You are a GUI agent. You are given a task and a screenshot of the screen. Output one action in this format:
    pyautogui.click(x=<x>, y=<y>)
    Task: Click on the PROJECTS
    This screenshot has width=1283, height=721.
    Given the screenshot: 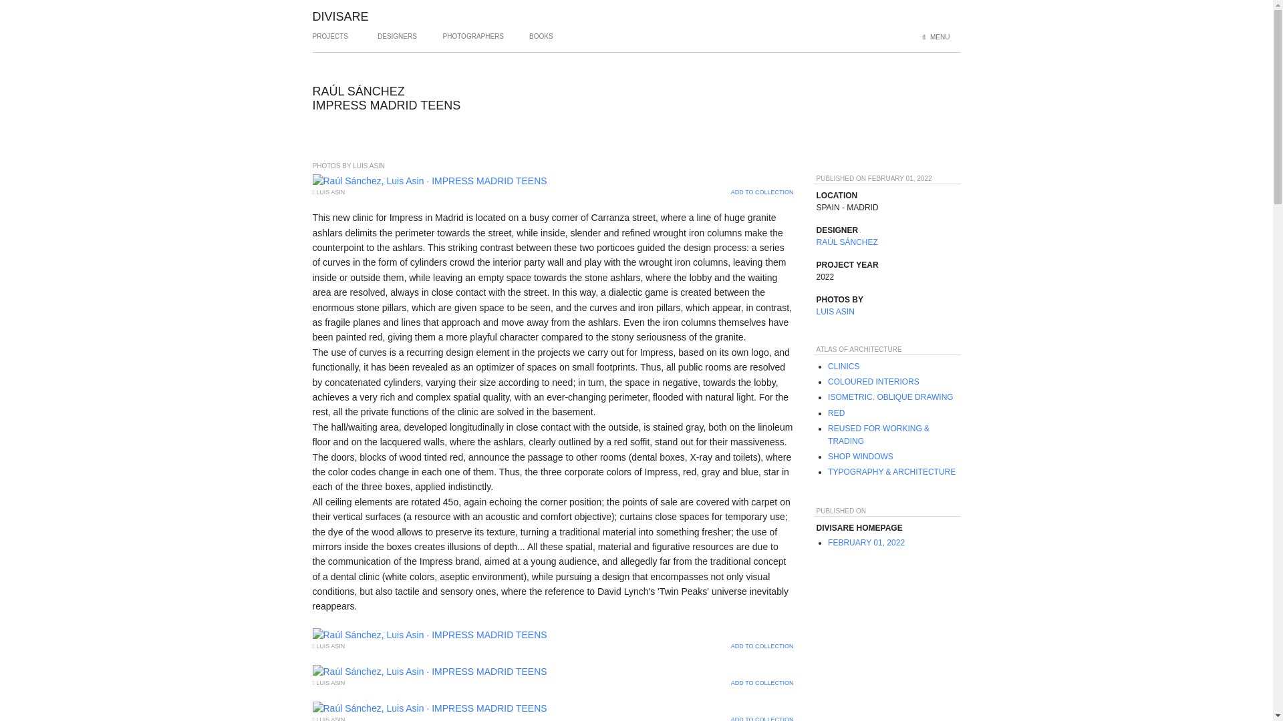 What is the action you would take?
    pyautogui.click(x=330, y=41)
    